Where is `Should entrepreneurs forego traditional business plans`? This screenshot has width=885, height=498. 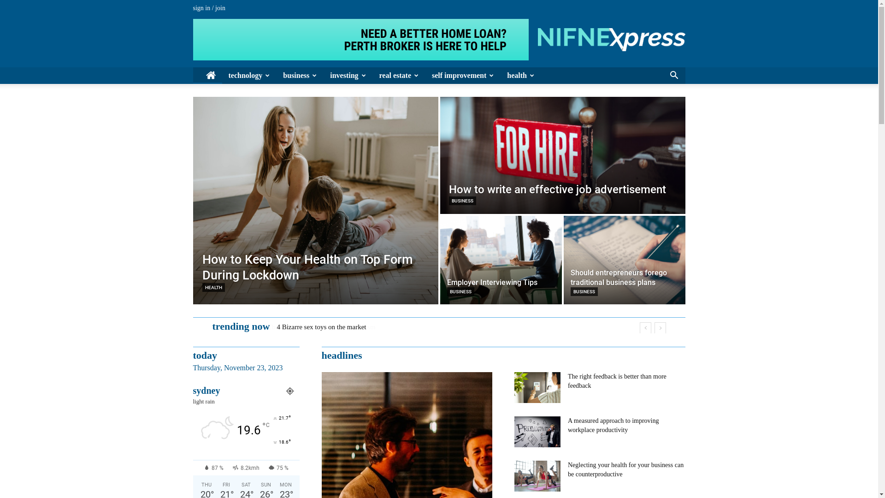 Should entrepreneurs forego traditional business plans is located at coordinates (619, 278).